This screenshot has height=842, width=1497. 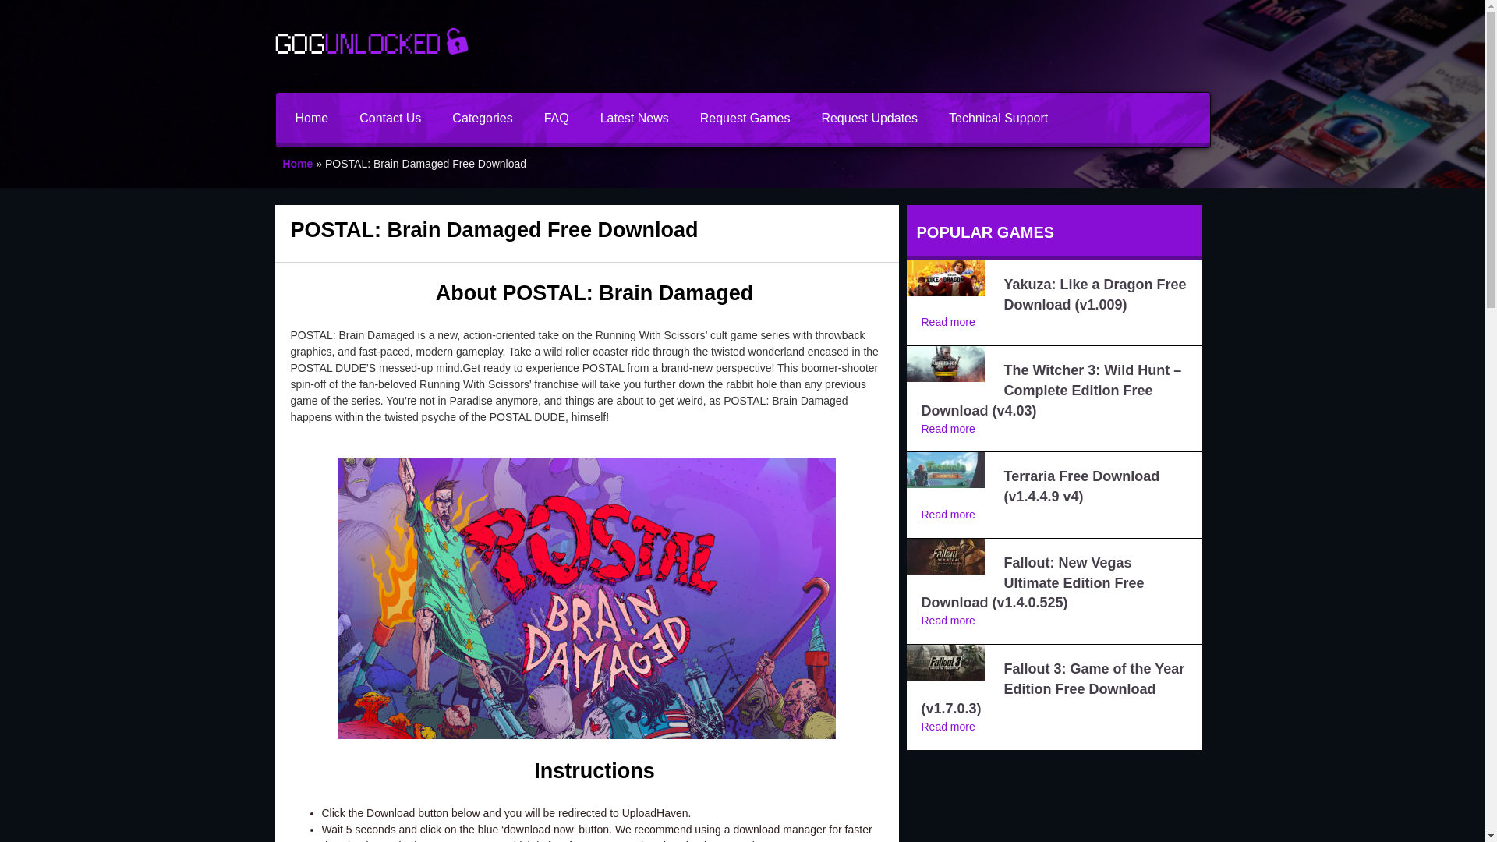 I want to click on Read more, so click(x=948, y=322).